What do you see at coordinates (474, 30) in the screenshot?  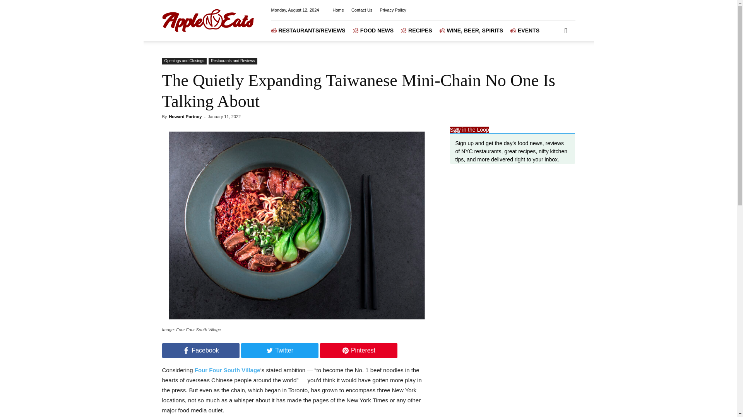 I see `WINE, BEER, SPIRITS` at bounding box center [474, 30].